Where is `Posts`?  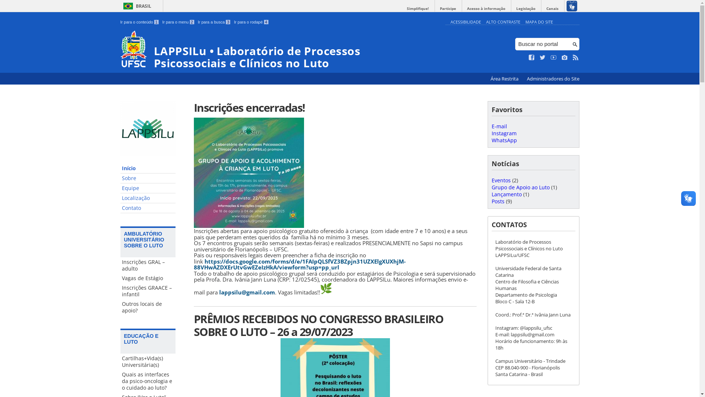 Posts is located at coordinates (498, 201).